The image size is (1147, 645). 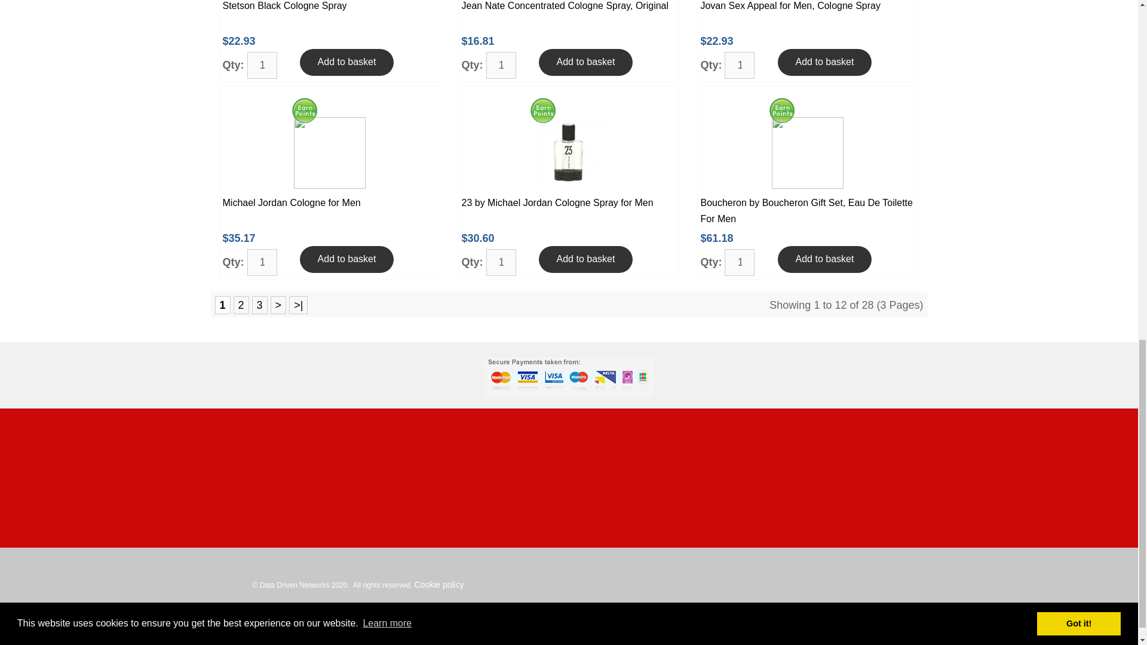 What do you see at coordinates (740, 262) in the screenshot?
I see `1` at bounding box center [740, 262].